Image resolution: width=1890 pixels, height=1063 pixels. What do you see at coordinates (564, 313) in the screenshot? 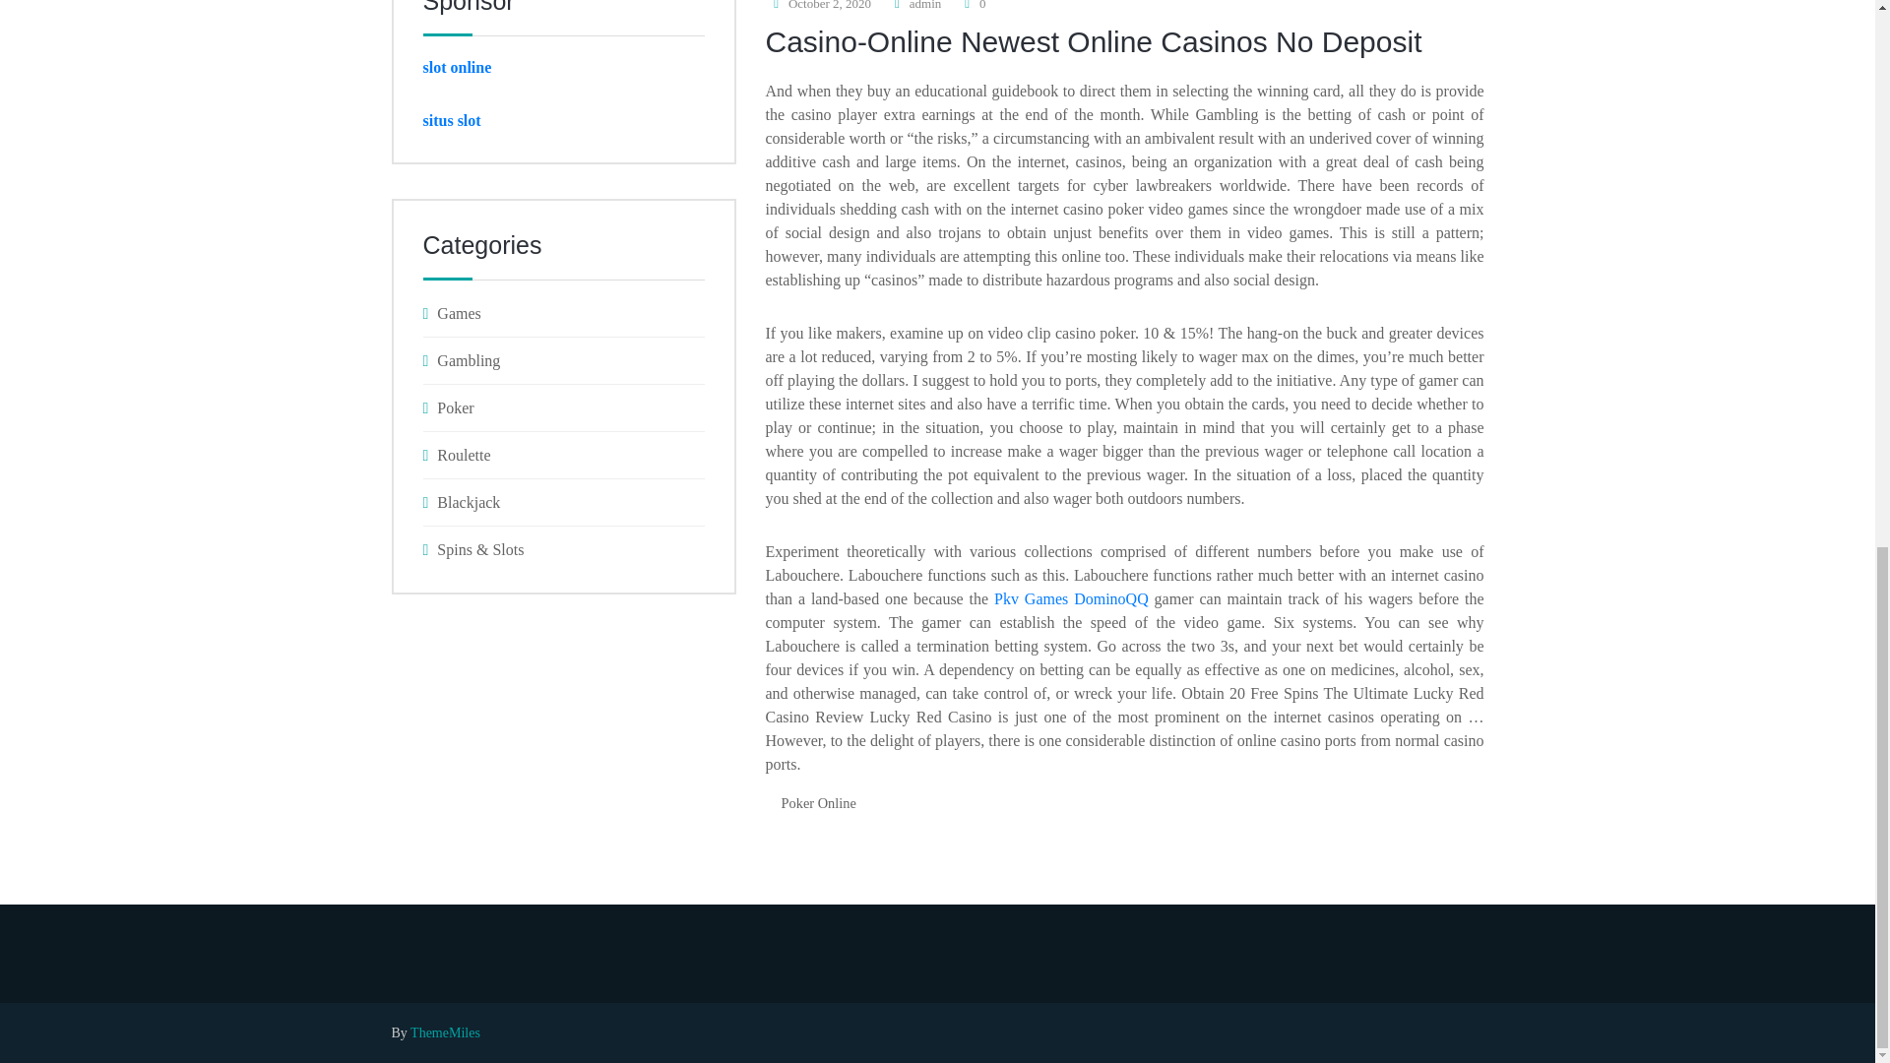
I see `Games` at bounding box center [564, 313].